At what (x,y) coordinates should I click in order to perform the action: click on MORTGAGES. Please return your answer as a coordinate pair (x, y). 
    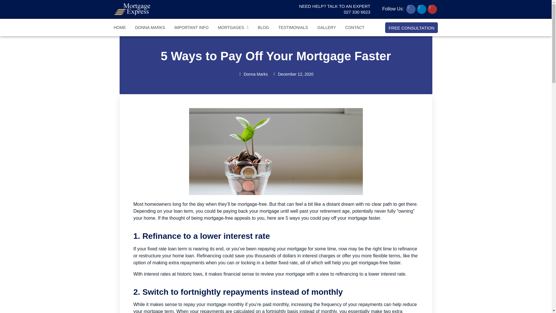
    Looking at the image, I should click on (355, 27).